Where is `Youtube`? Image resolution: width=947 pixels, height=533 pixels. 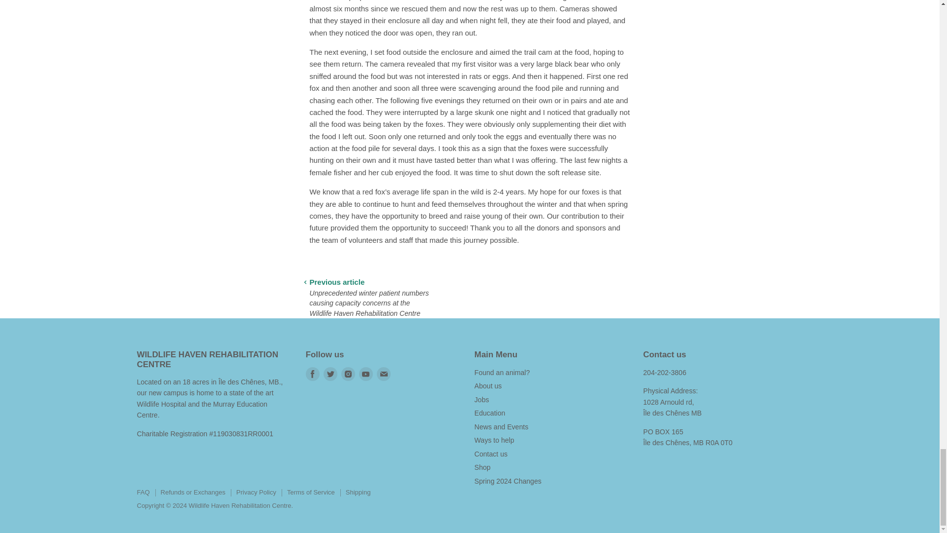 Youtube is located at coordinates (366, 374).